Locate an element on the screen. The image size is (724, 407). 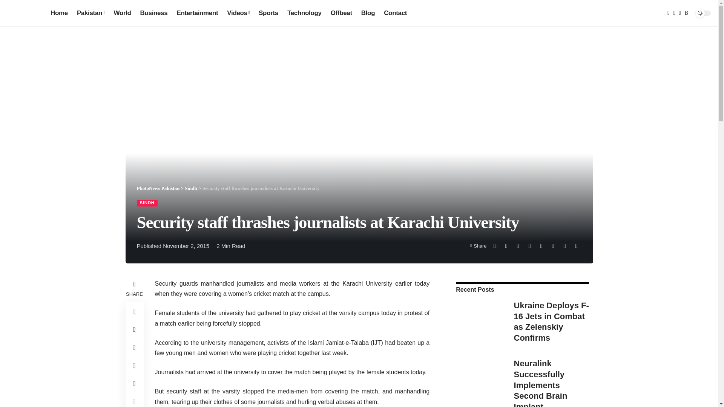
Go to the Sindh Category archives. is located at coordinates (191, 188).